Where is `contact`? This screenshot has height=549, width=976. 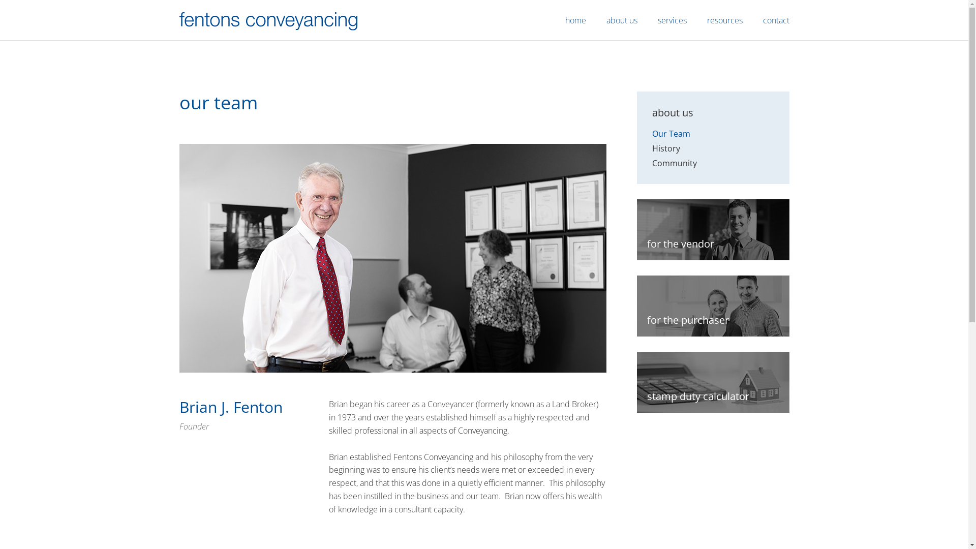
contact is located at coordinates (776, 20).